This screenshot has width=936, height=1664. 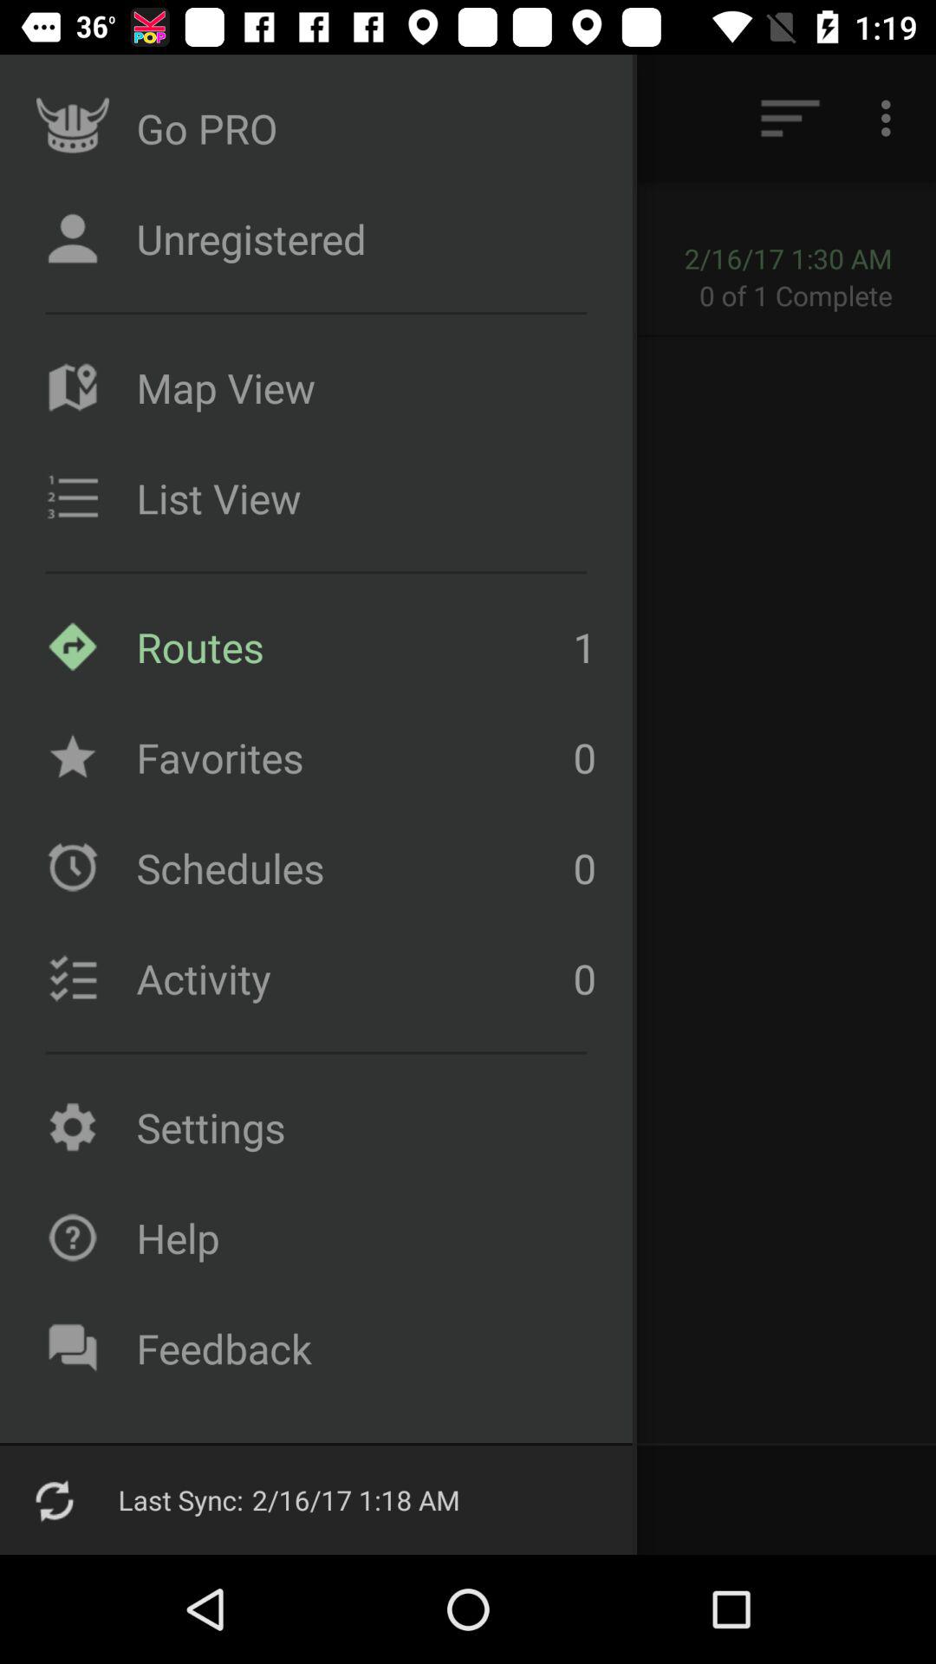 What do you see at coordinates (63, 118) in the screenshot?
I see `turn on the icon to the left of go pro icon` at bounding box center [63, 118].